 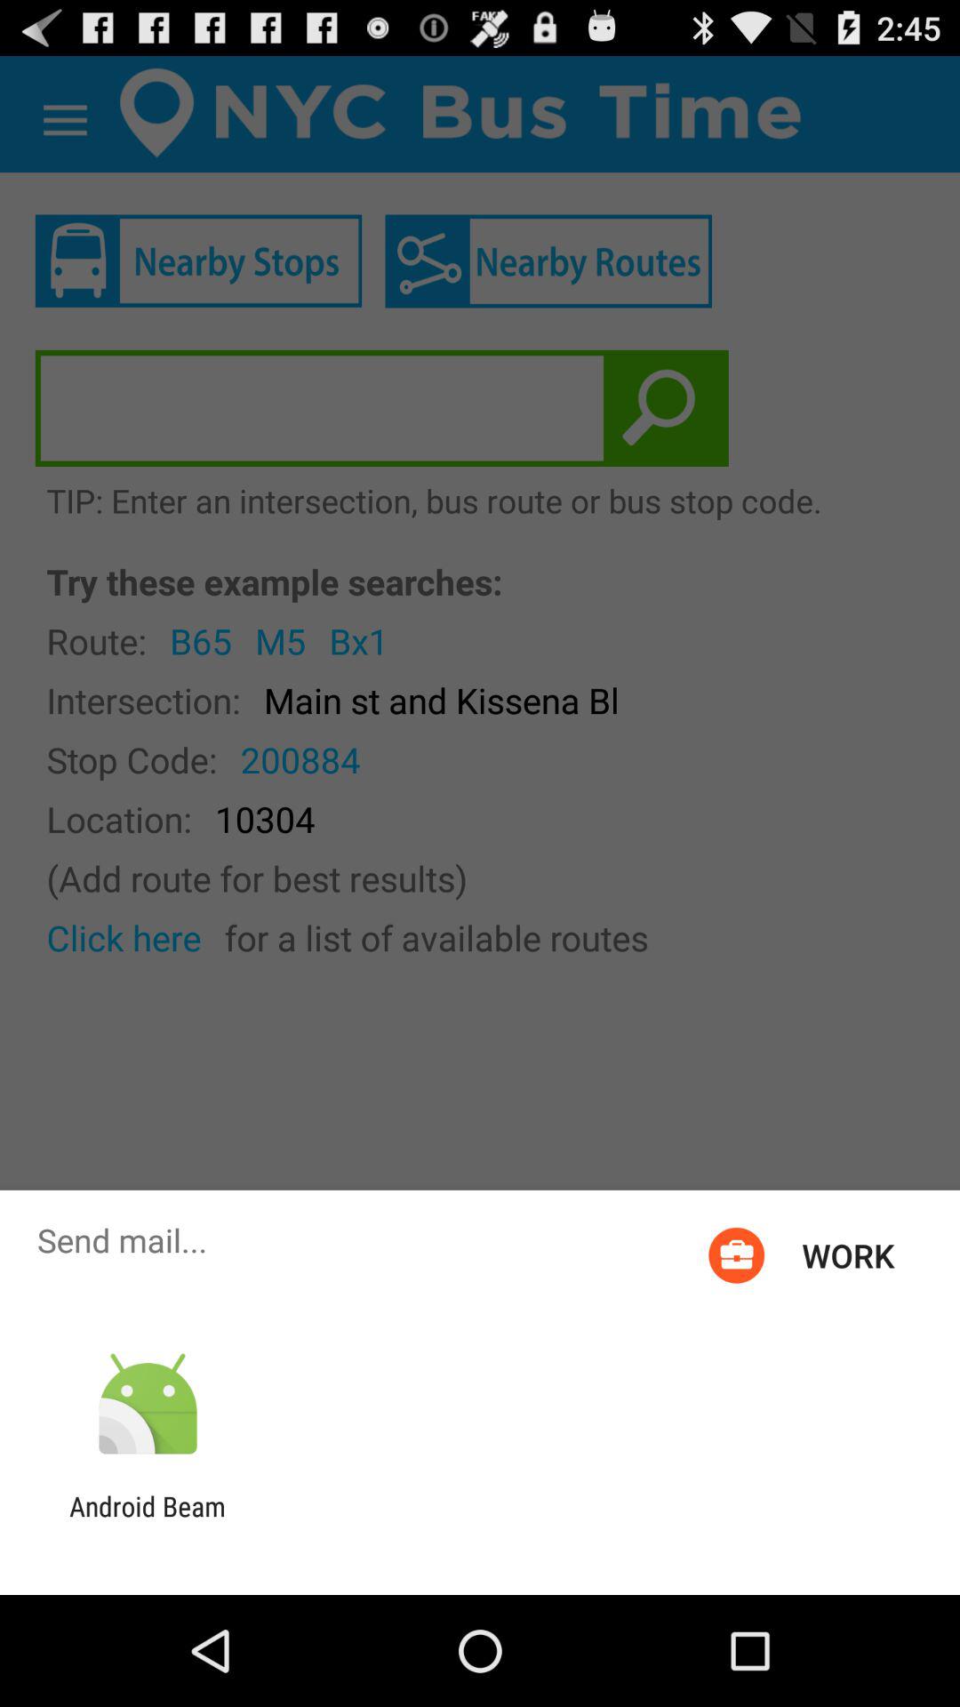 I want to click on turn off android beam icon, so click(x=148, y=1522).